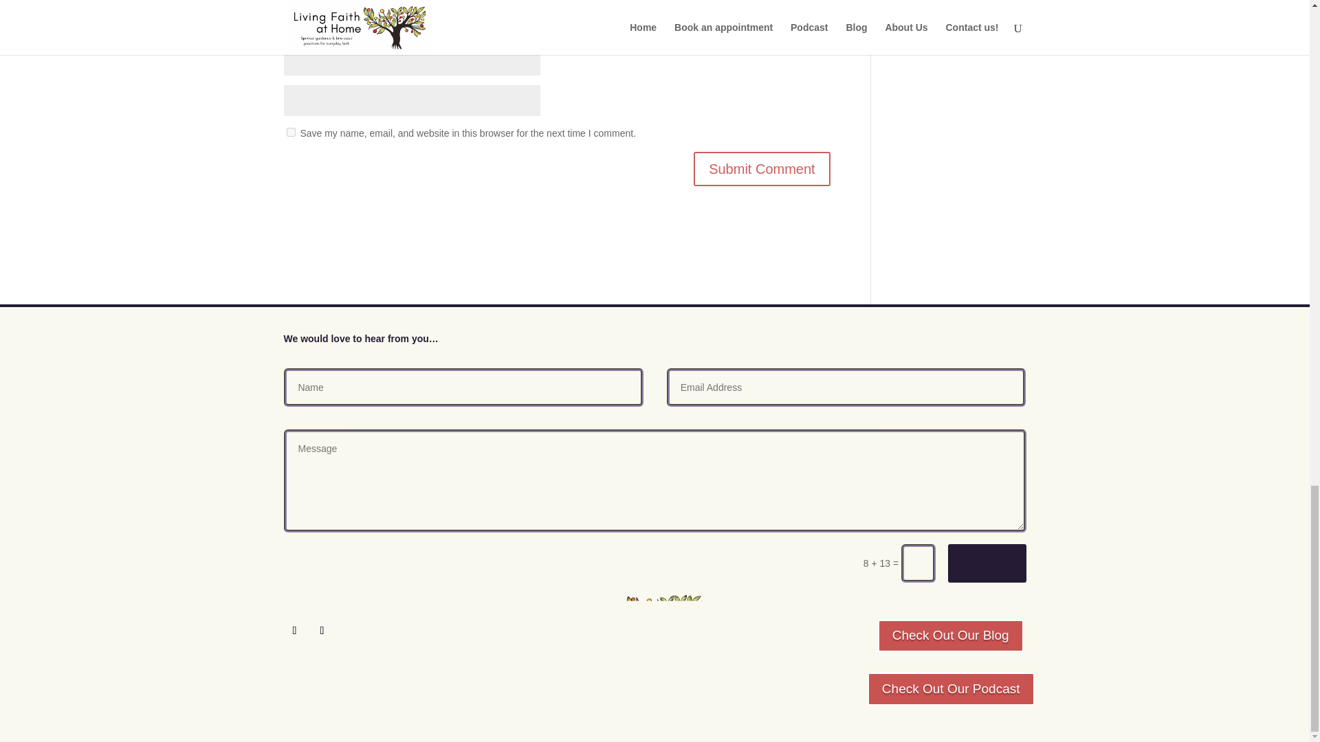 The height and width of the screenshot is (742, 1320). I want to click on Follow on Facebook, so click(294, 631).